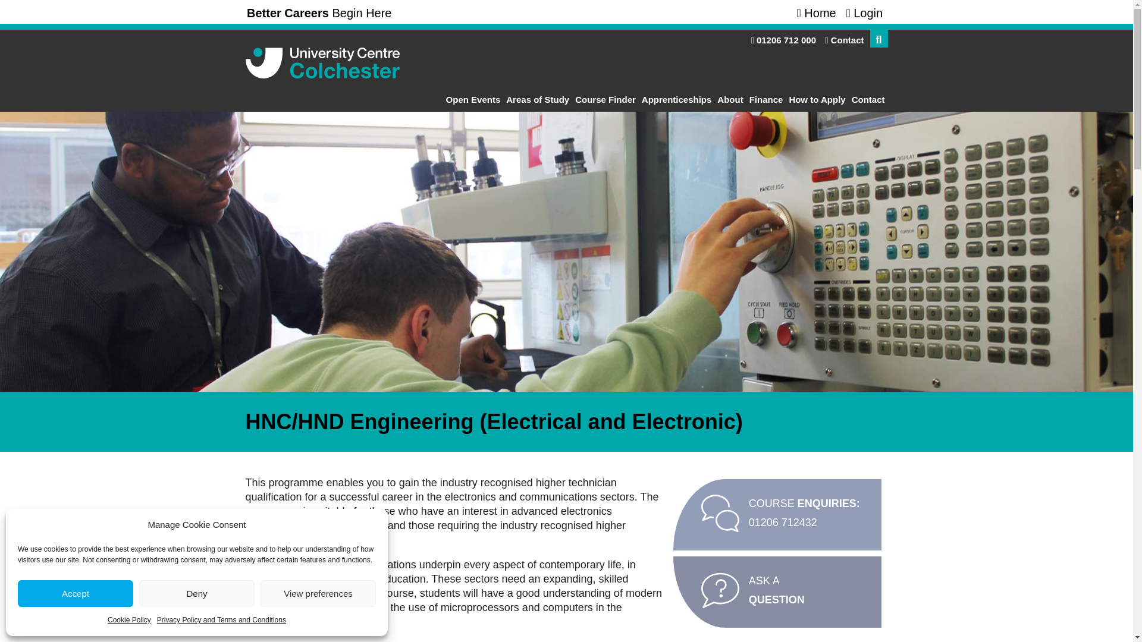 The image size is (1142, 642). I want to click on Contact, so click(868, 99).